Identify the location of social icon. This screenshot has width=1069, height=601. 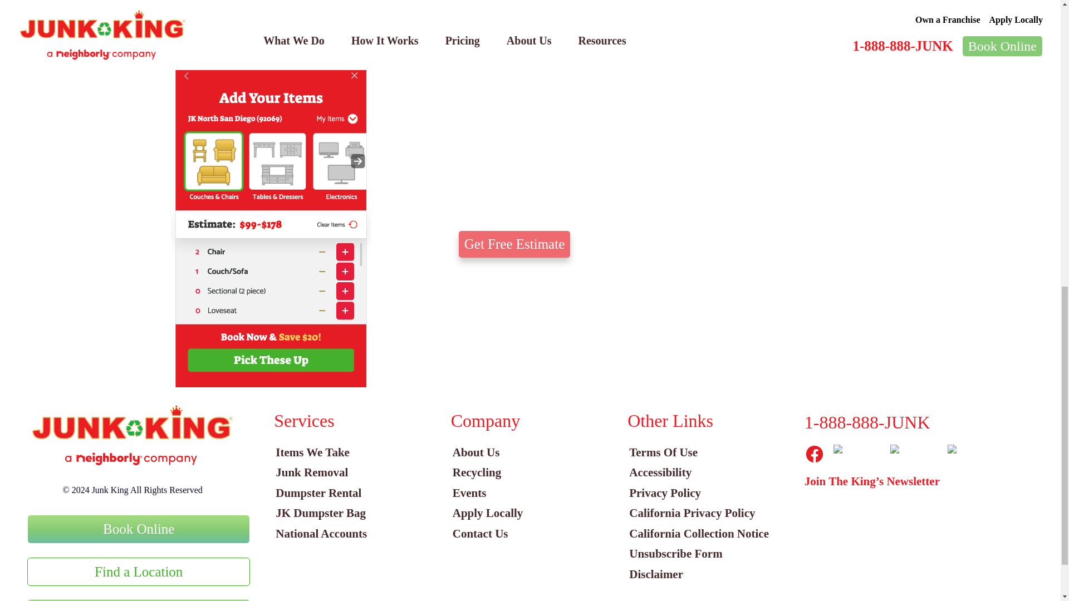
(857, 451).